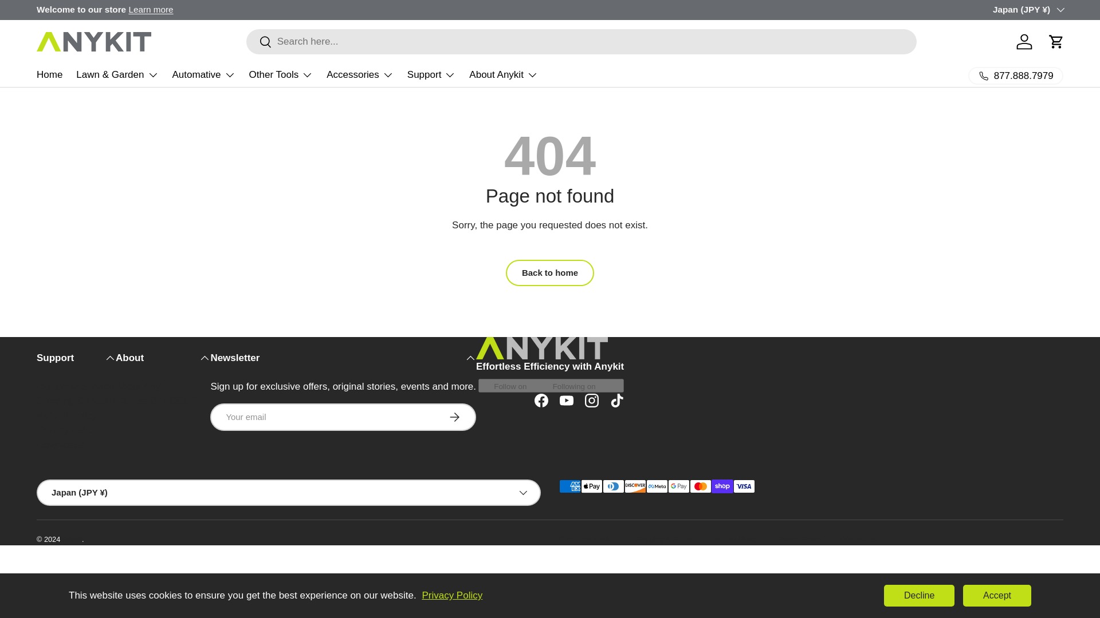 Image resolution: width=1100 pixels, height=618 pixels. What do you see at coordinates (503, 75) in the screenshot?
I see `About Anykit` at bounding box center [503, 75].